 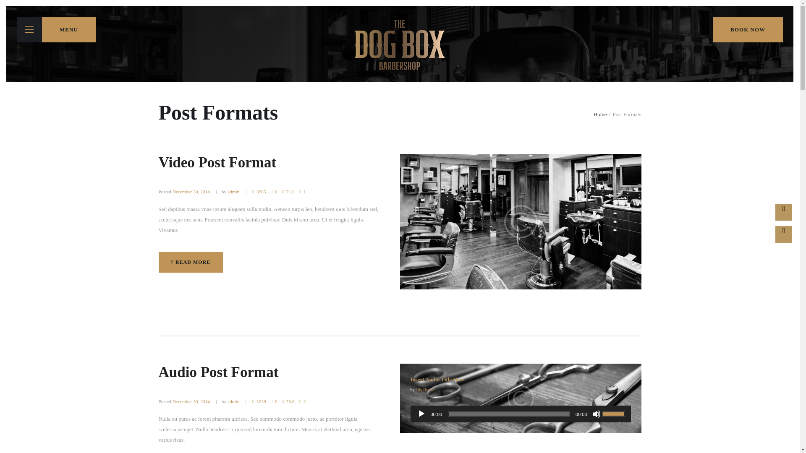 I want to click on Play, so click(x=421, y=414).